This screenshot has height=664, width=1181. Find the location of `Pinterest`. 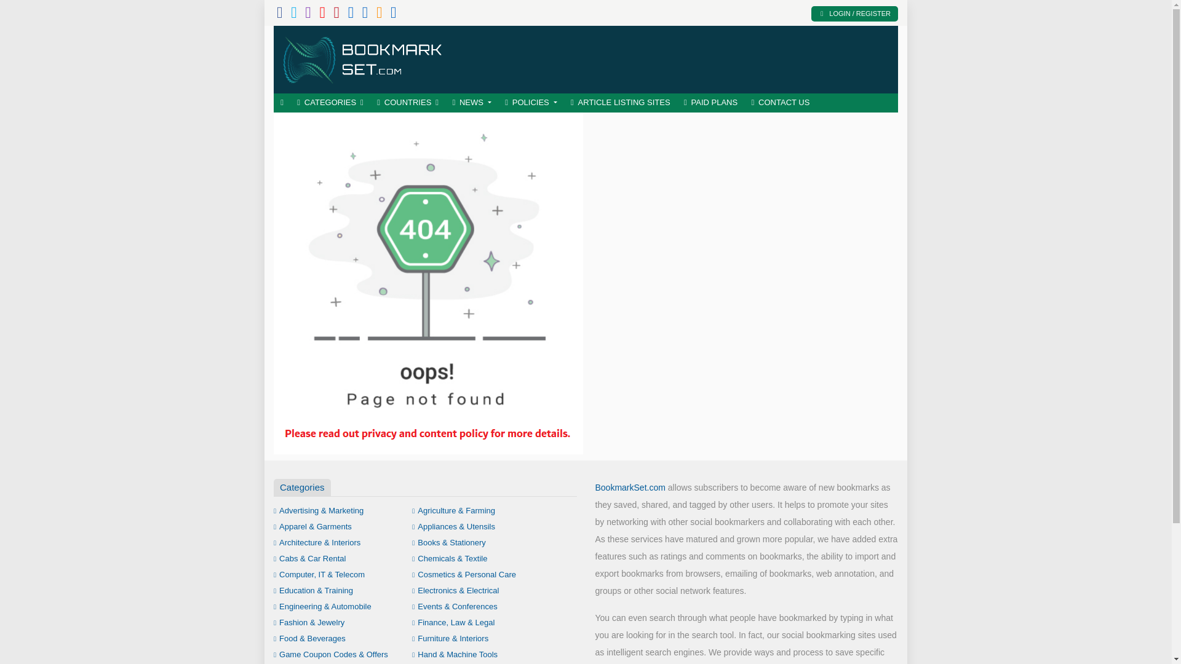

Pinterest is located at coordinates (336, 15).